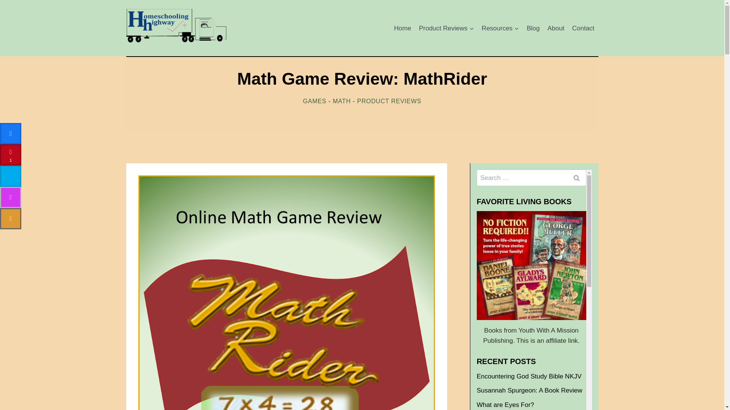 This screenshot has height=410, width=730. What do you see at coordinates (402, 28) in the screenshot?
I see `Home` at bounding box center [402, 28].